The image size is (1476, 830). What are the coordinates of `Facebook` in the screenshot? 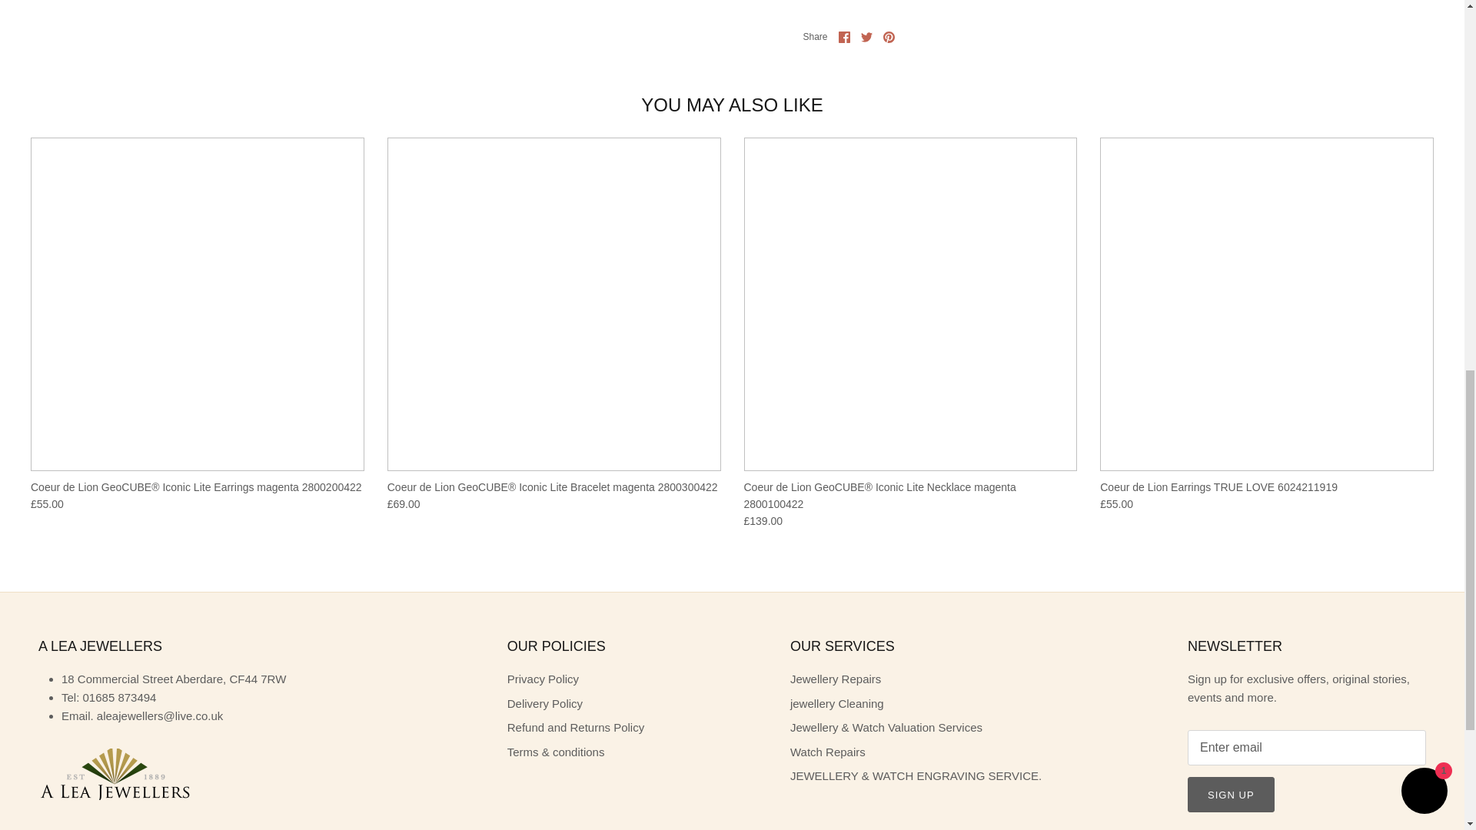 It's located at (844, 37).